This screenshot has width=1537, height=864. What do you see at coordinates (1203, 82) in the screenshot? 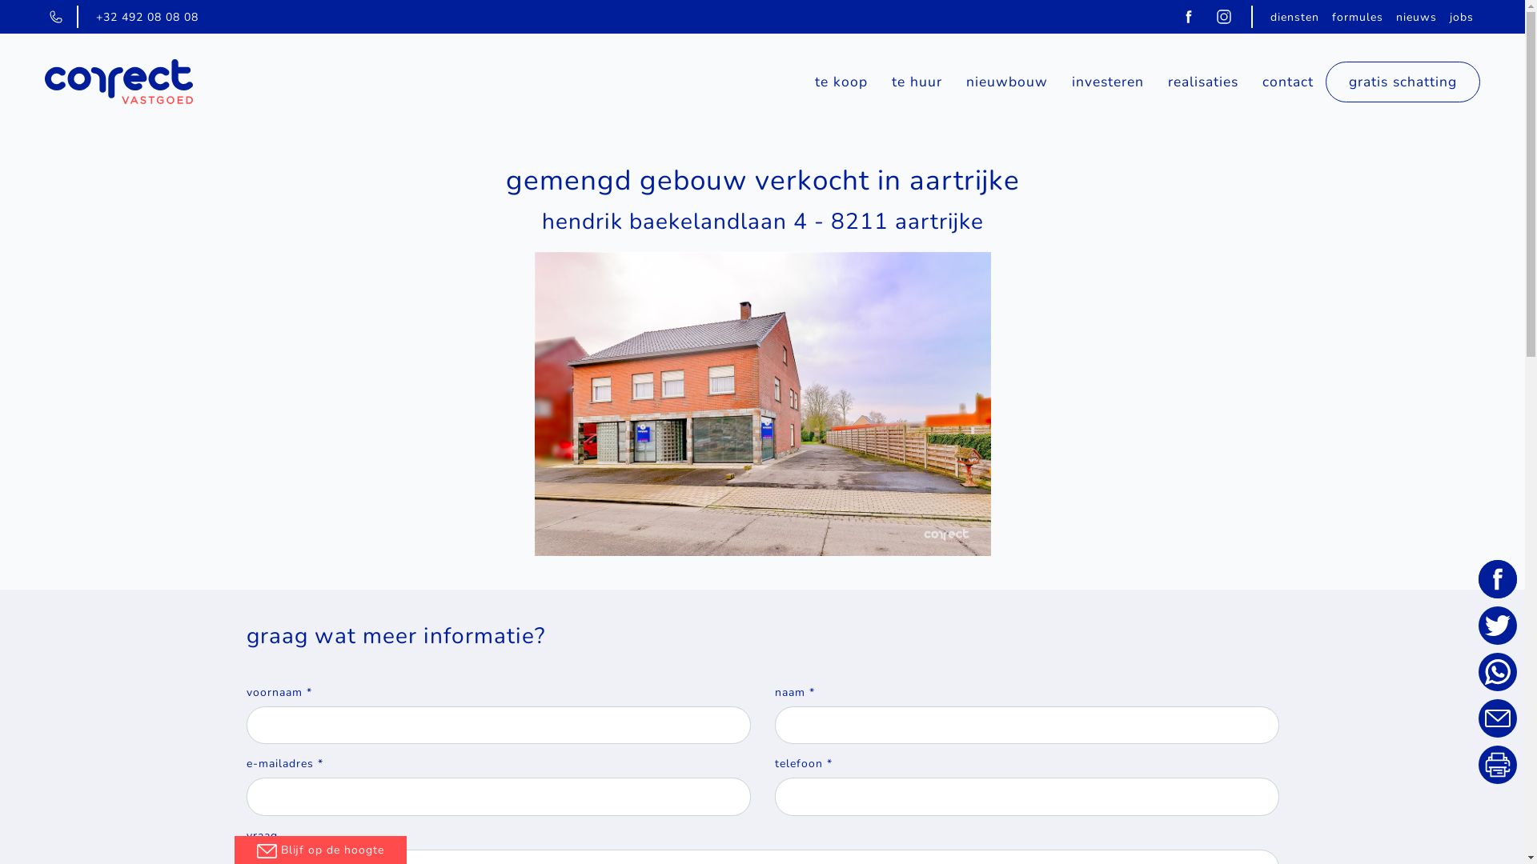
I see `realisaties` at bounding box center [1203, 82].